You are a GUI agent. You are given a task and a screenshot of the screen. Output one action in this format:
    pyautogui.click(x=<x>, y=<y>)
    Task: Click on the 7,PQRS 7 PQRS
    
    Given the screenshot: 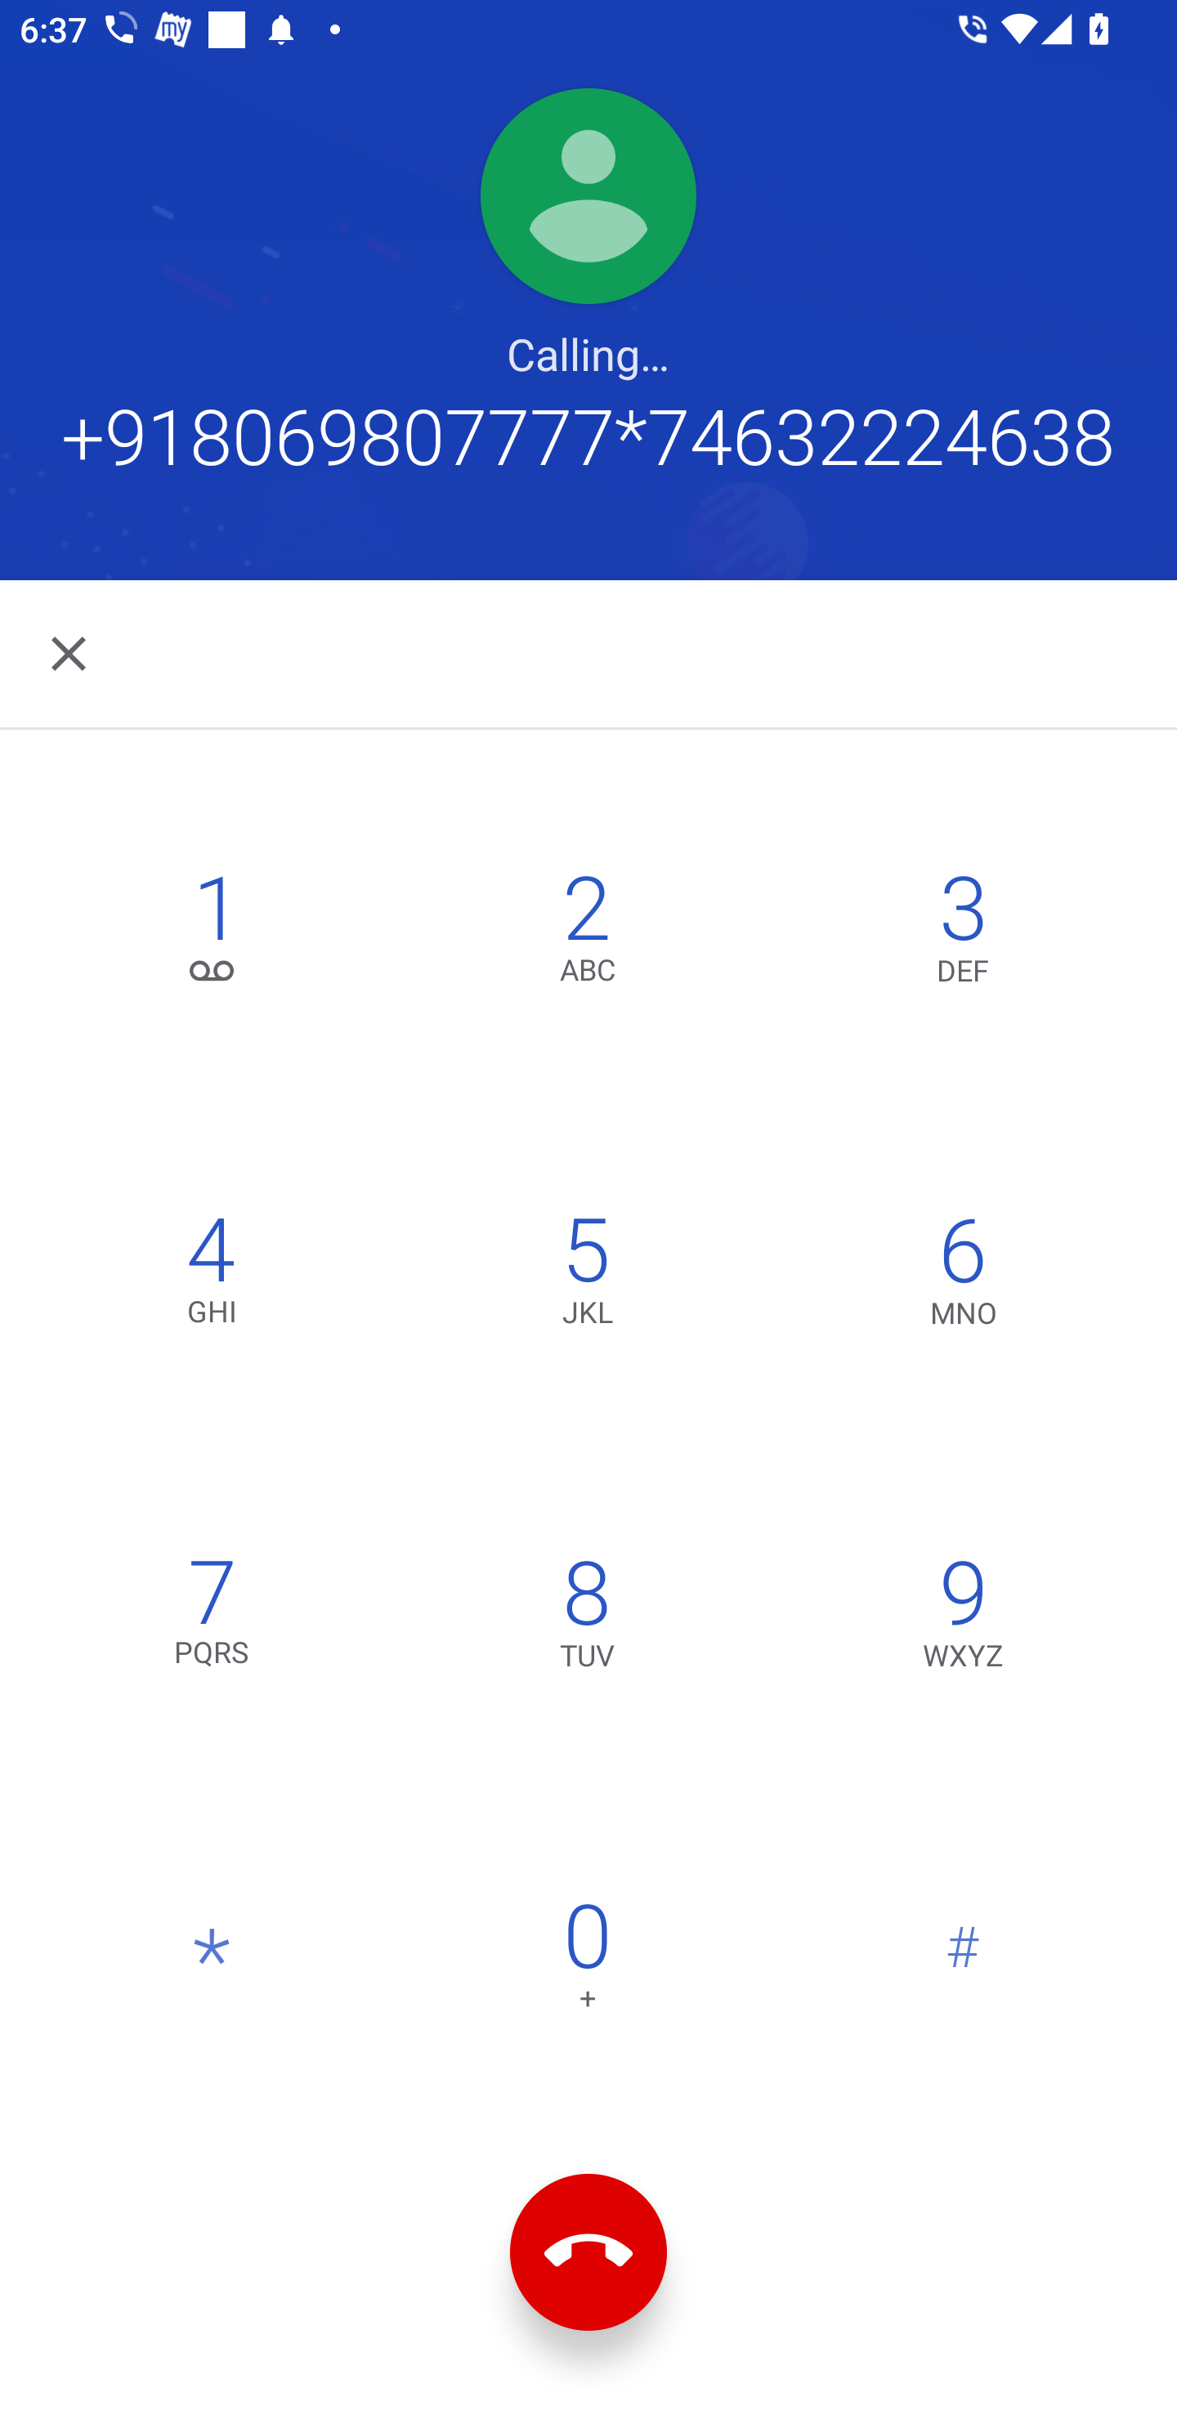 What is the action you would take?
    pyautogui.click(x=213, y=1621)
    